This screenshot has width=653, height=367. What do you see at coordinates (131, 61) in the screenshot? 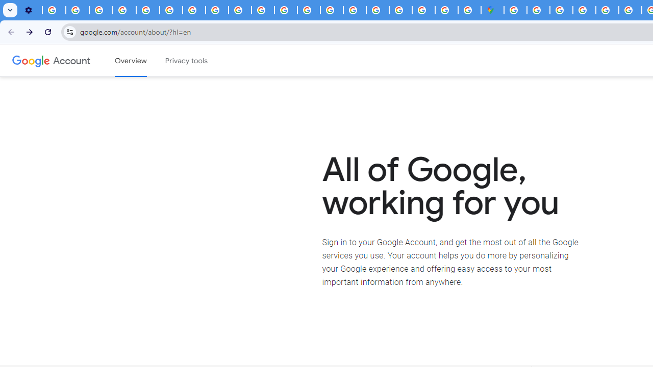
I see `Google Account overview` at bounding box center [131, 61].